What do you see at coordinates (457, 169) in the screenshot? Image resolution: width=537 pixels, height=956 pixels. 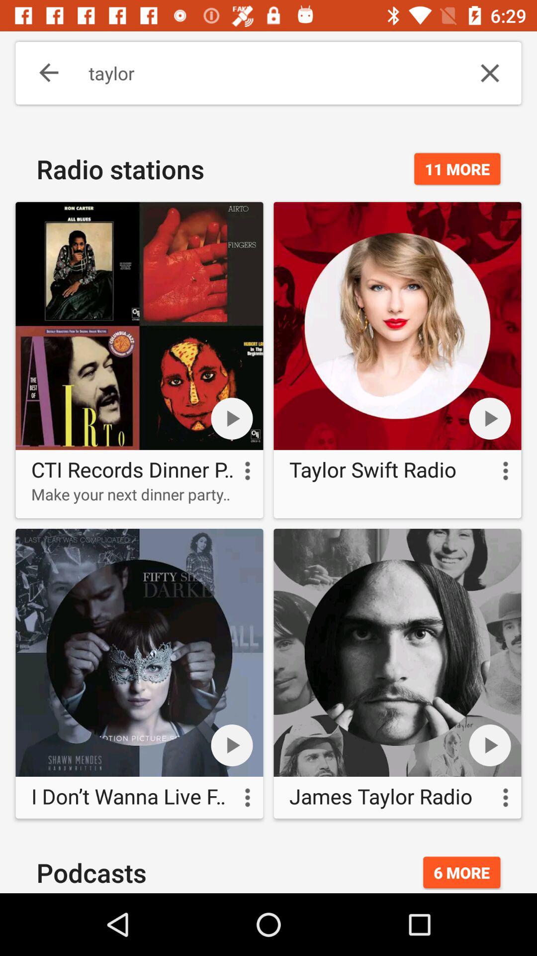 I see `jump until 11 more icon` at bounding box center [457, 169].